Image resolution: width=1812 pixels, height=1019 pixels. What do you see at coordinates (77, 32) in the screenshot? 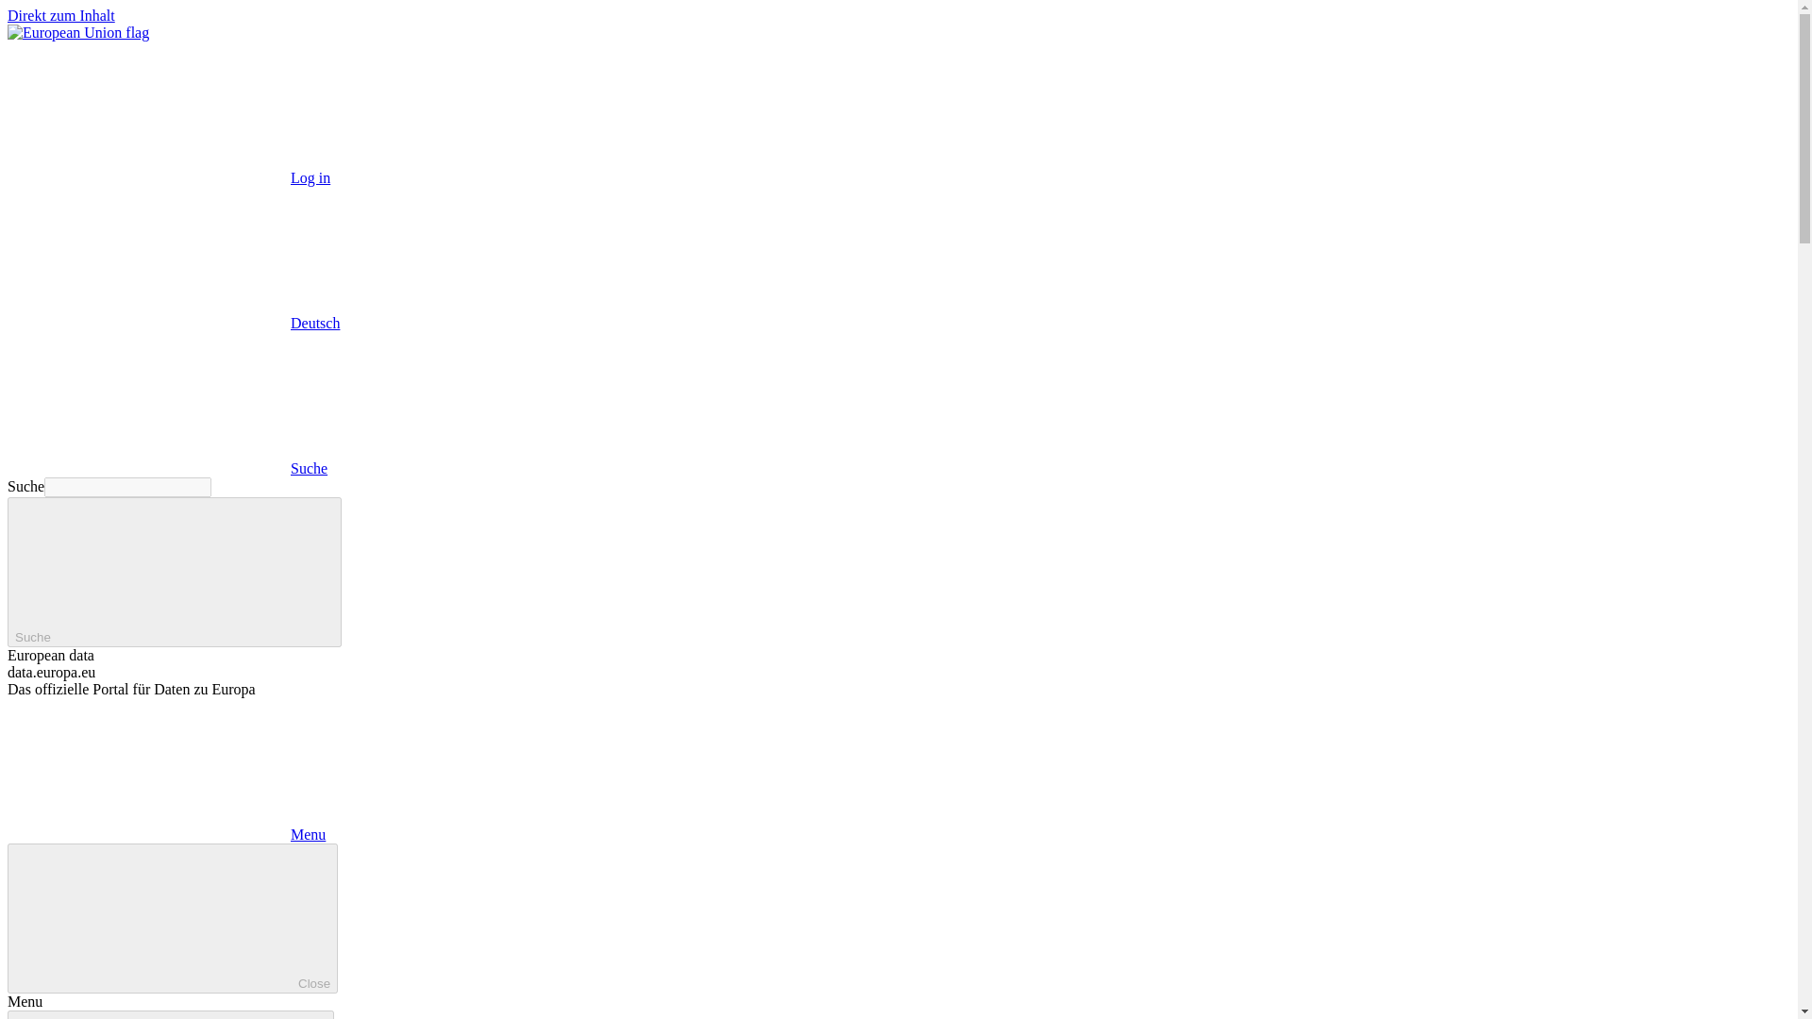
I see `European Union` at bounding box center [77, 32].